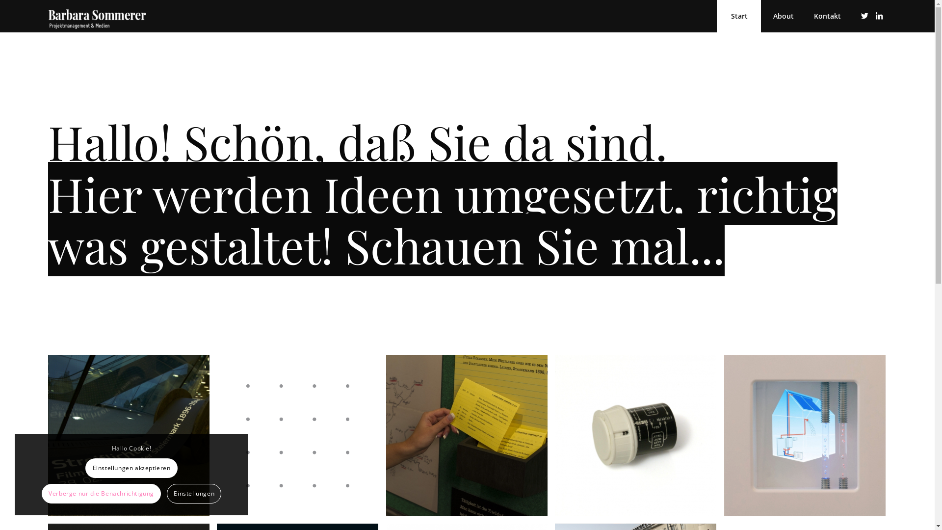 This screenshot has width=942, height=530. Describe the element at coordinates (131, 468) in the screenshot. I see `Einstellungen akzeptieren` at that location.